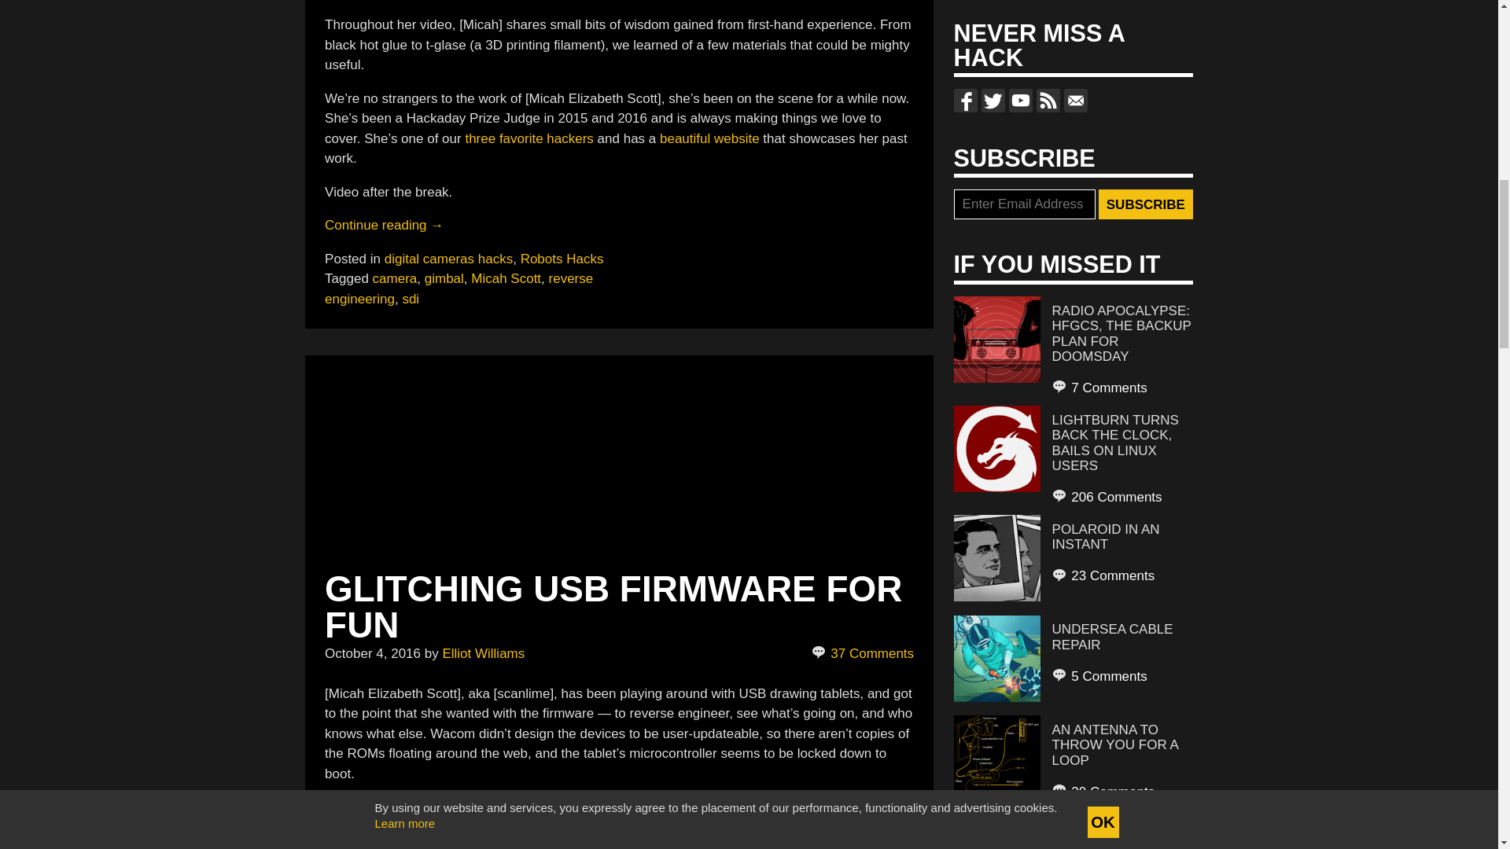 The image size is (1510, 849). Describe the element at coordinates (562, 259) in the screenshot. I see `Robots Hacks` at that location.